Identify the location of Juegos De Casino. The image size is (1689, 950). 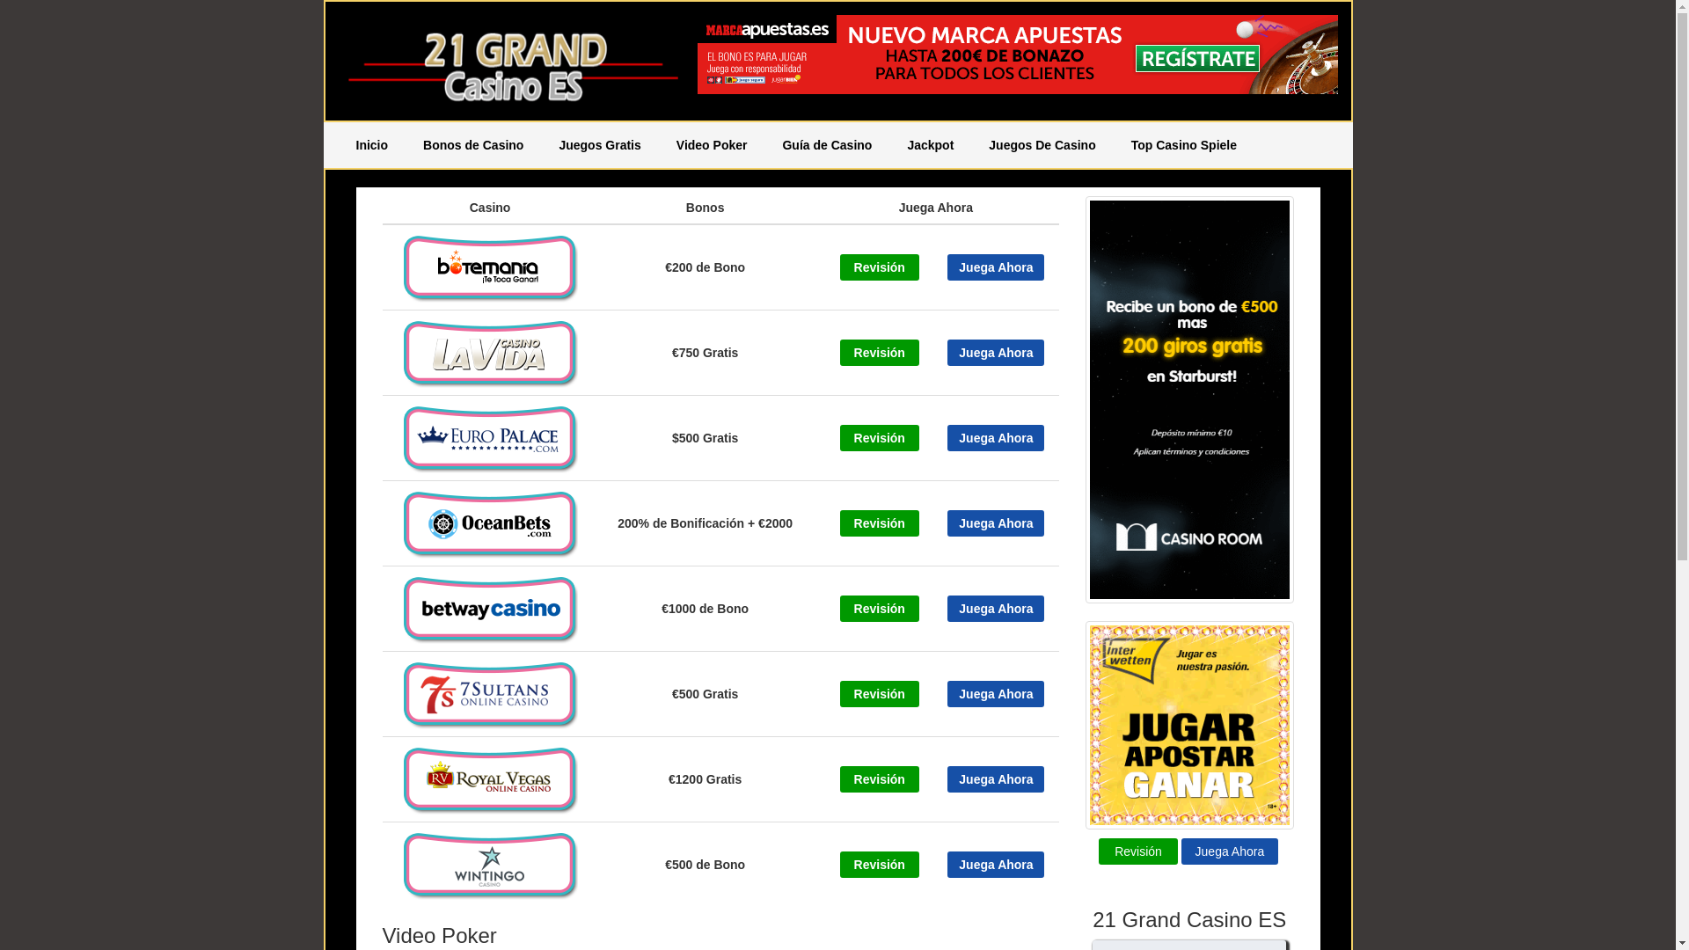
(1042, 145).